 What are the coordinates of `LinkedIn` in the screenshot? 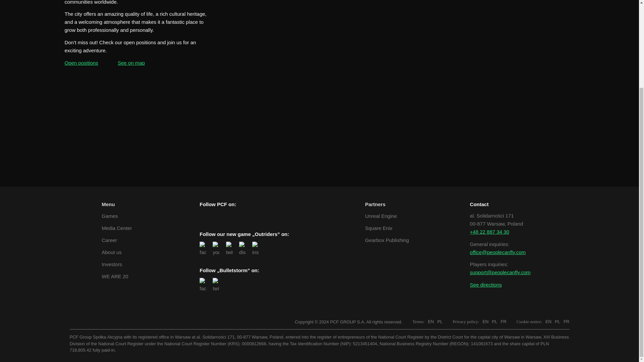 It's located at (216, 215).